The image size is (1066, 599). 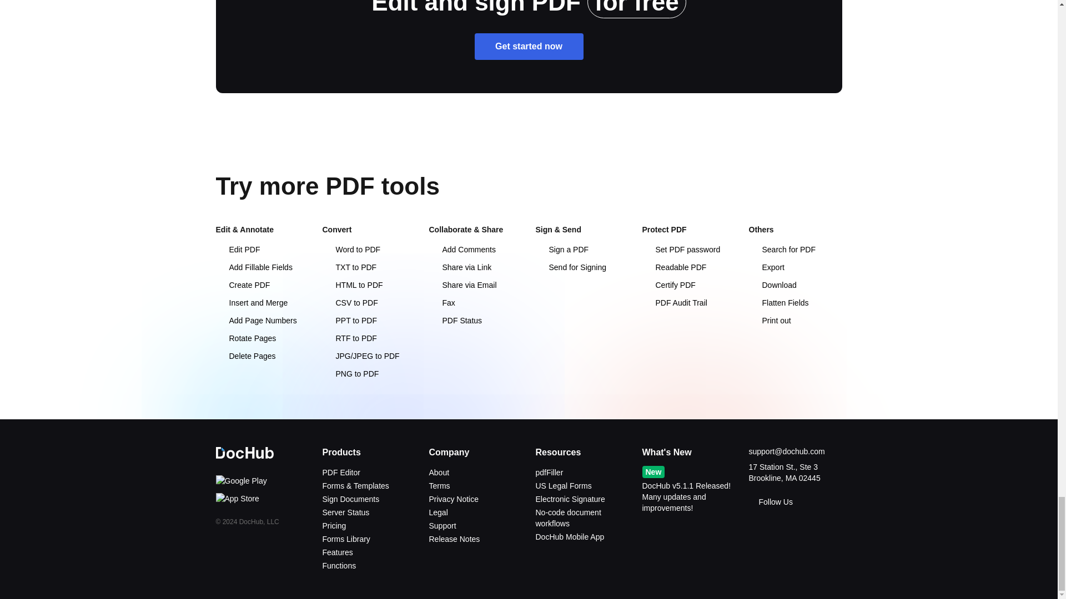 What do you see at coordinates (245, 356) in the screenshot?
I see `Delete Pages` at bounding box center [245, 356].